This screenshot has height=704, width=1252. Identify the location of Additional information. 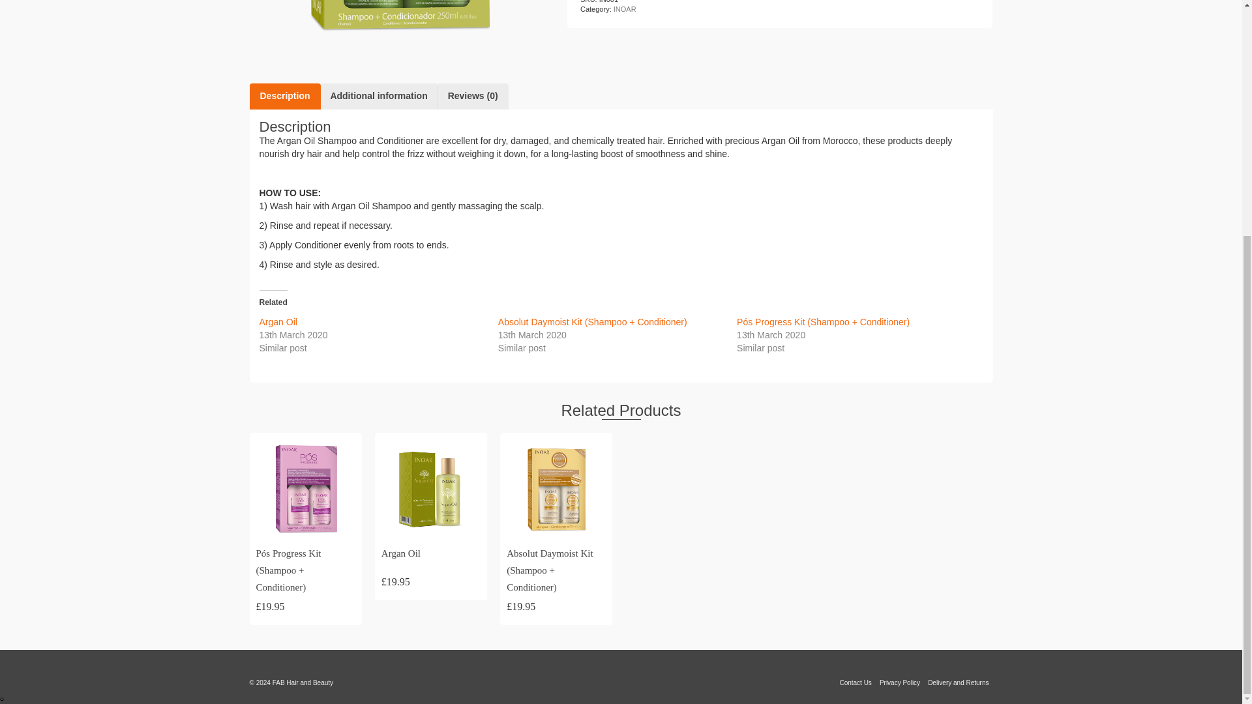
(378, 96).